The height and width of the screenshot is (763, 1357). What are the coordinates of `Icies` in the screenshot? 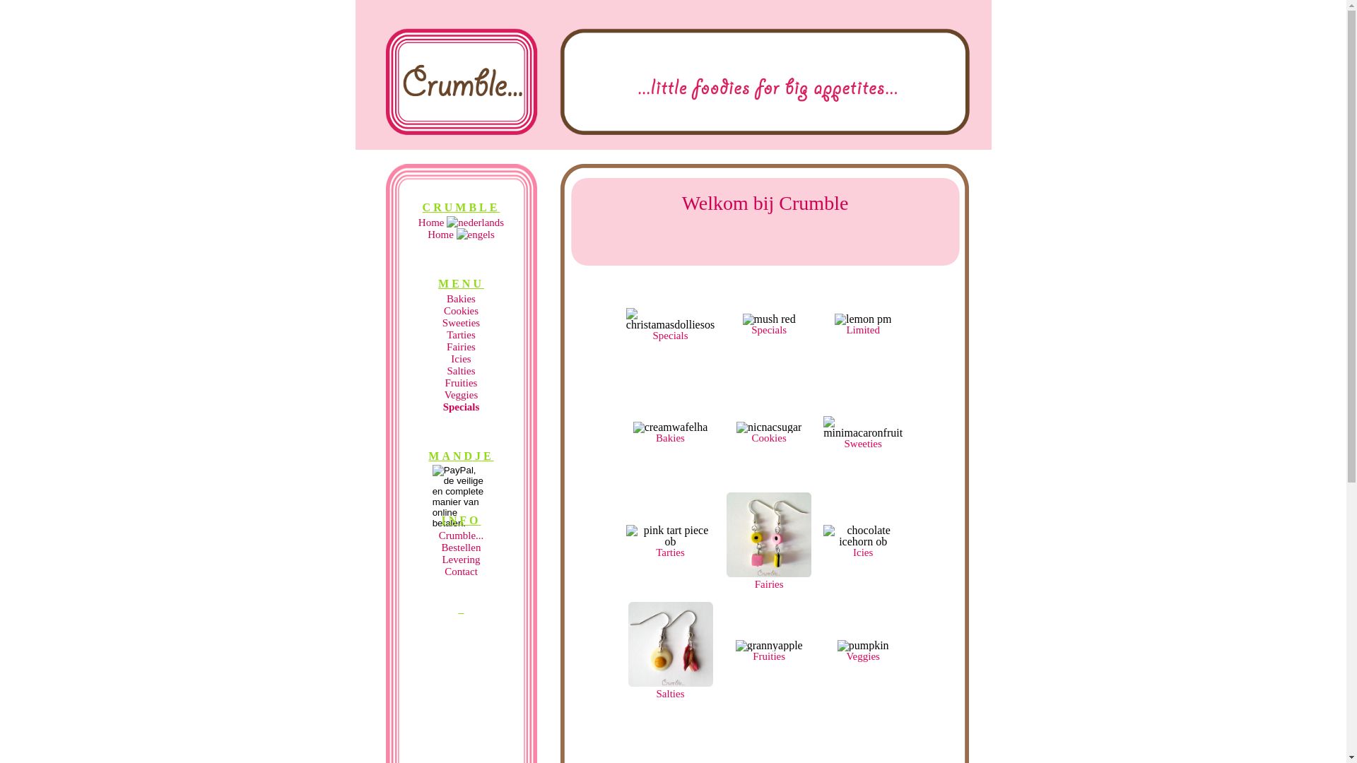 It's located at (878, 558).